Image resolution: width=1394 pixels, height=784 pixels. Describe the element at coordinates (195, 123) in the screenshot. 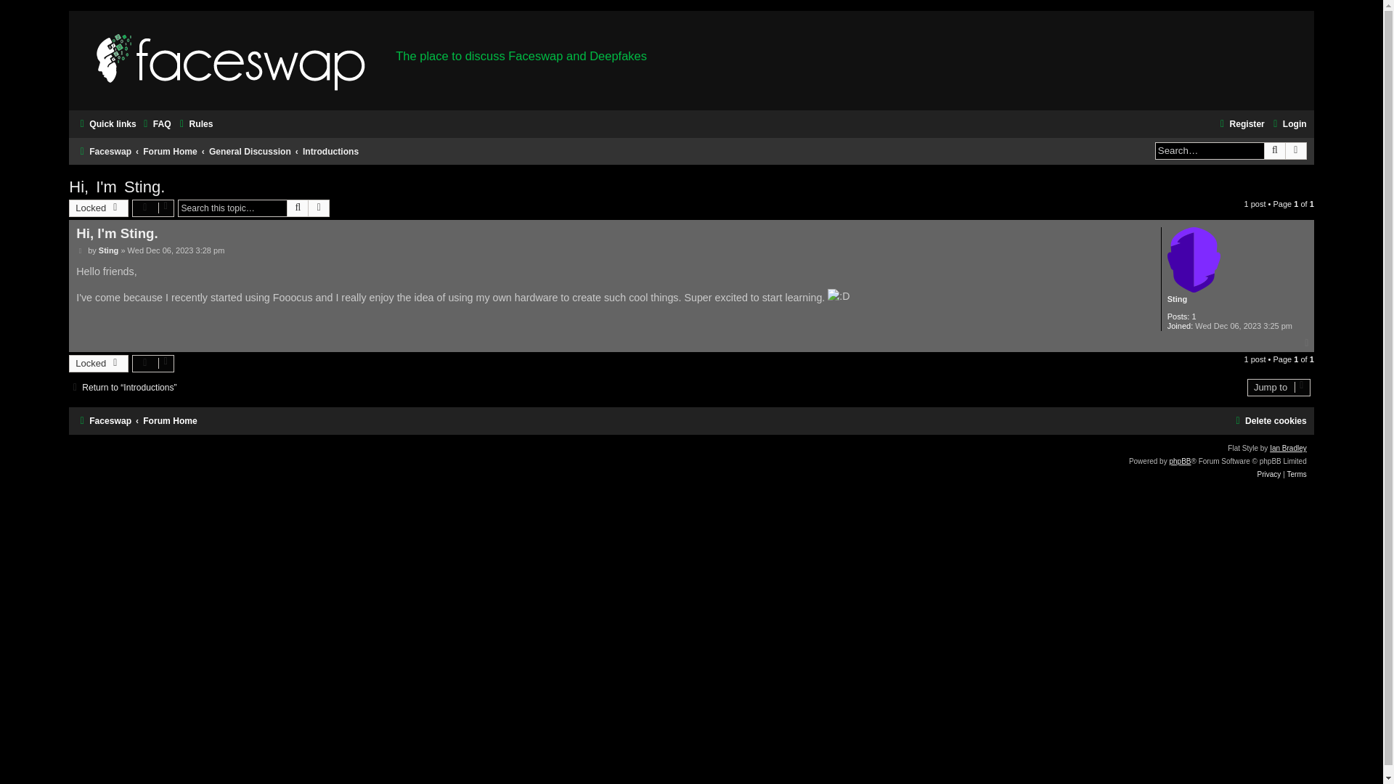

I see `View the Rules of this Board` at that location.